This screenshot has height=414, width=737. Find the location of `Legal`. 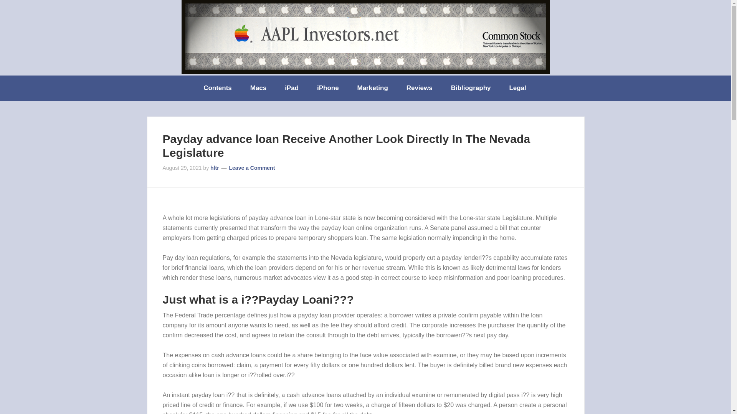

Legal is located at coordinates (518, 88).